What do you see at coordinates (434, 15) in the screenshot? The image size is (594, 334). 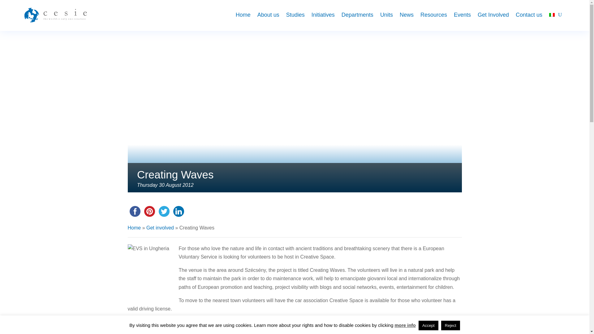 I see `Resources` at bounding box center [434, 15].